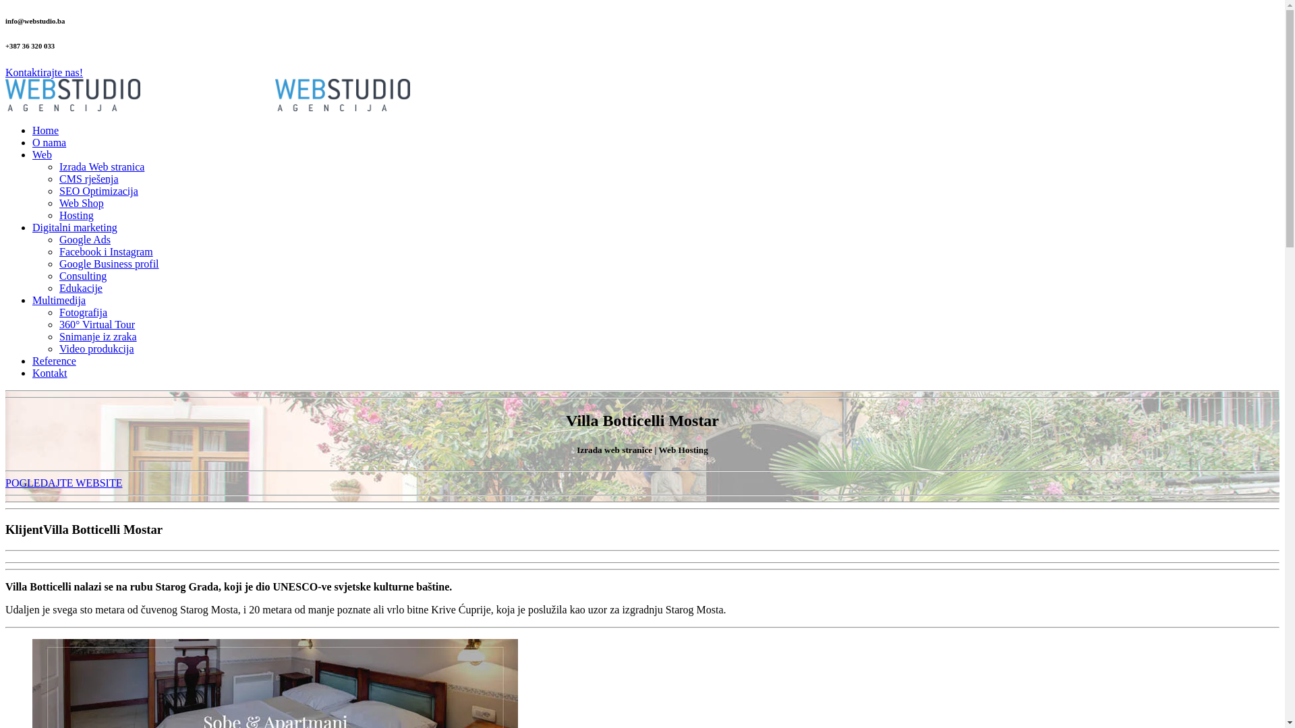  I want to click on Google Ads, so click(85, 240).